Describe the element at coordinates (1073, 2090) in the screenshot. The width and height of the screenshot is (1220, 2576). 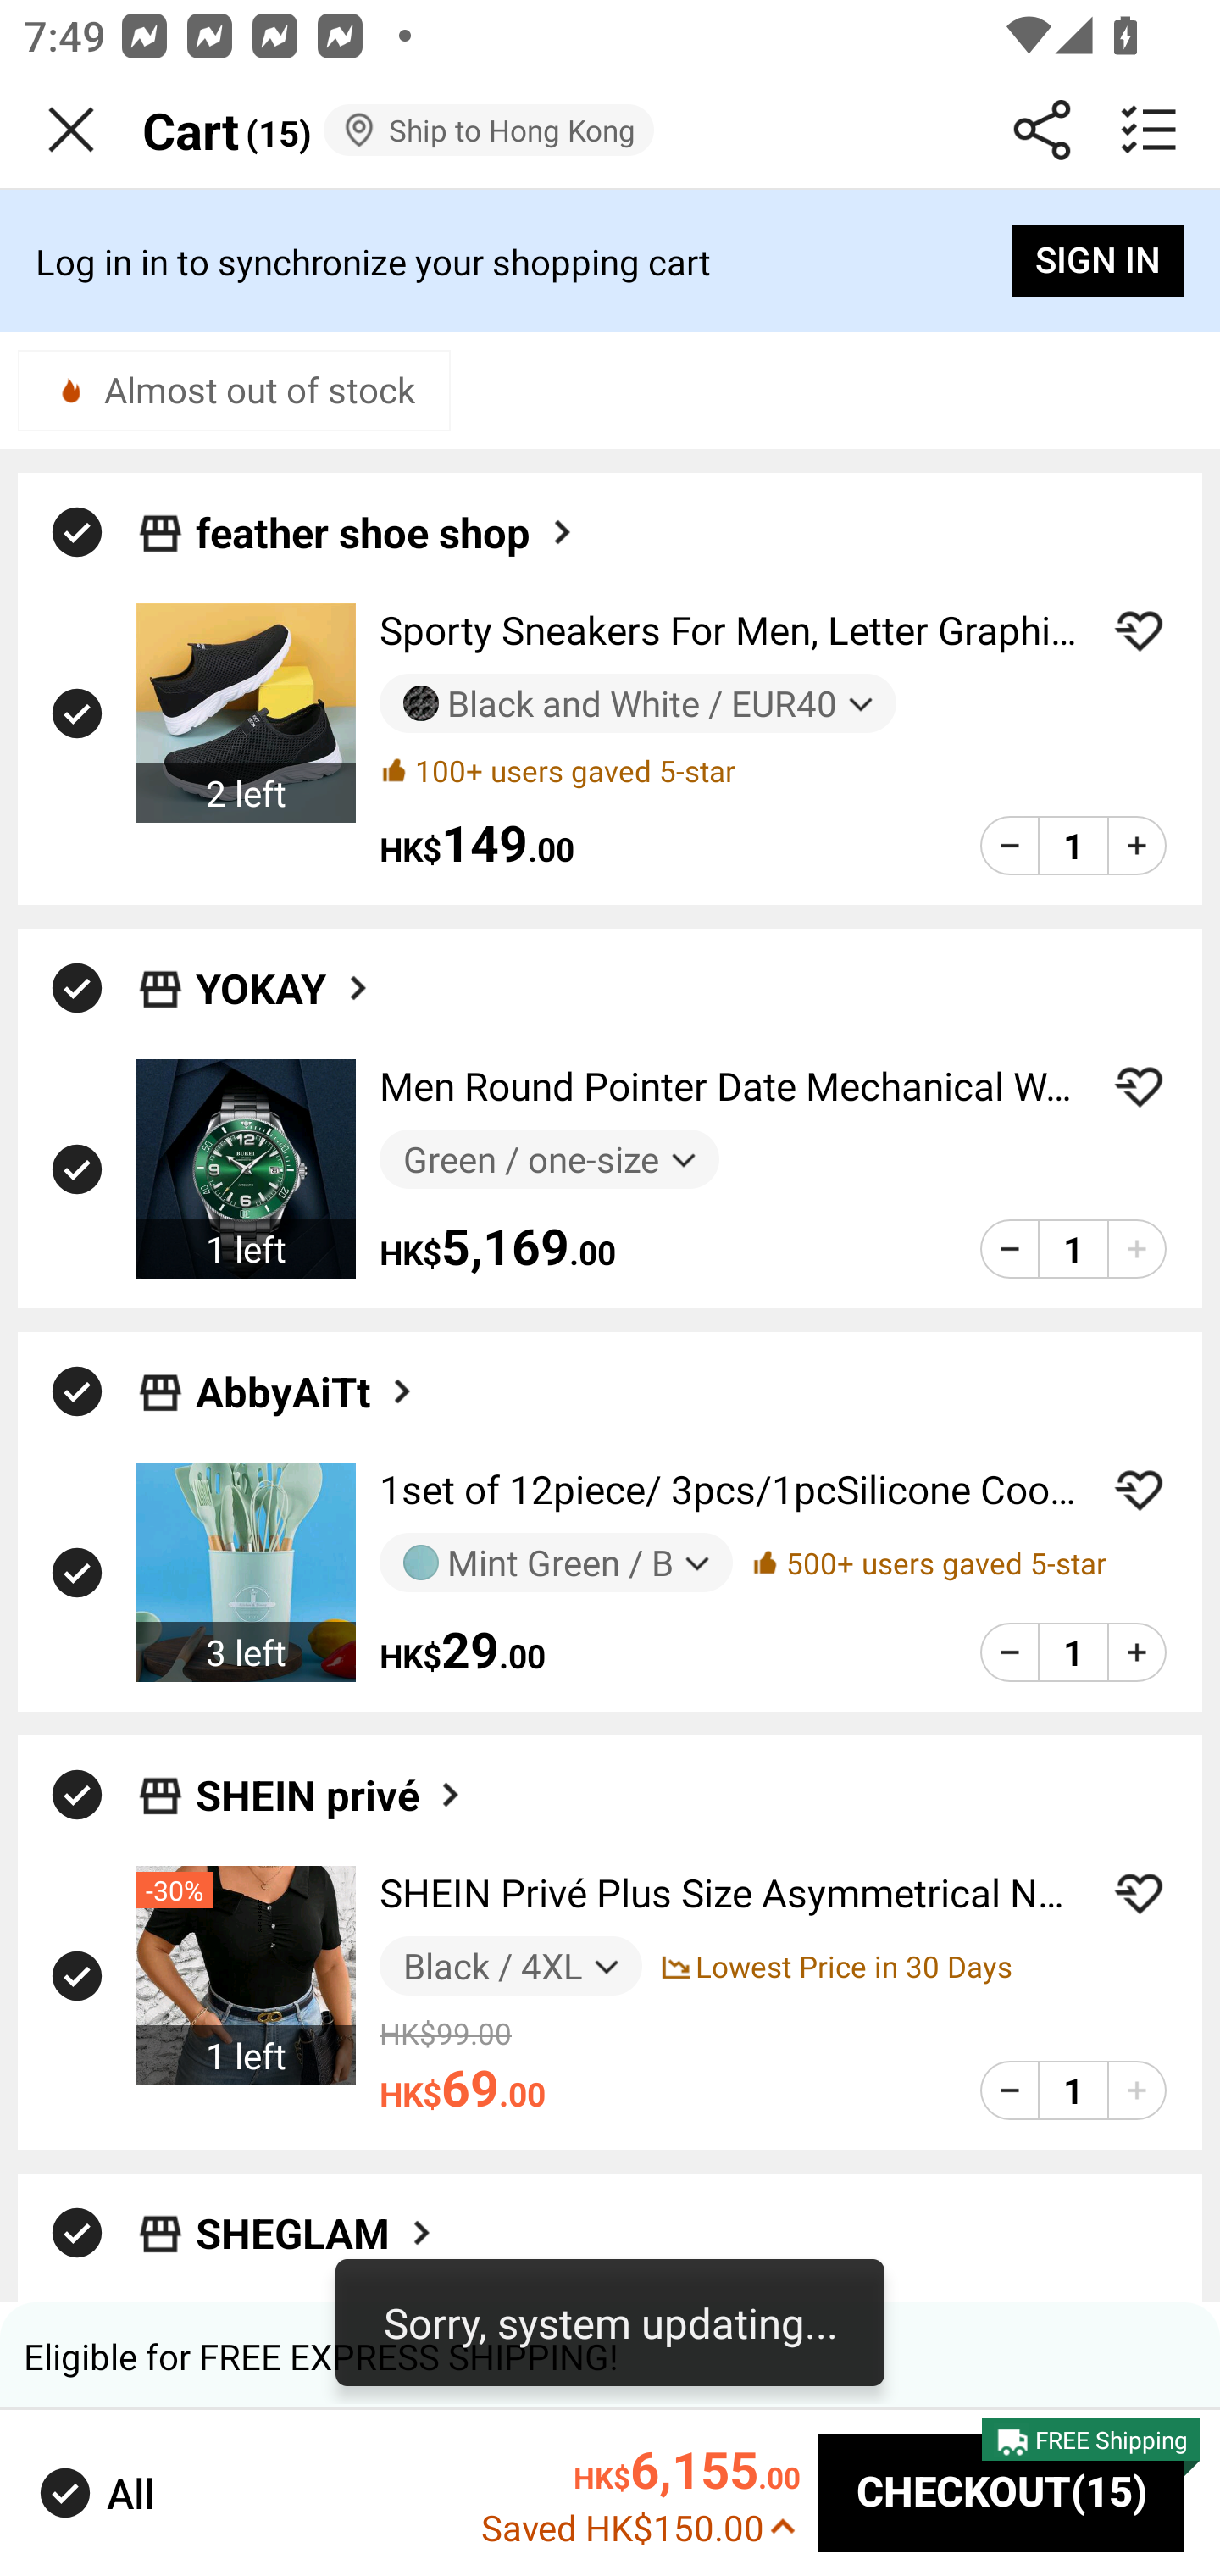
I see `1 edit product quantity` at that location.